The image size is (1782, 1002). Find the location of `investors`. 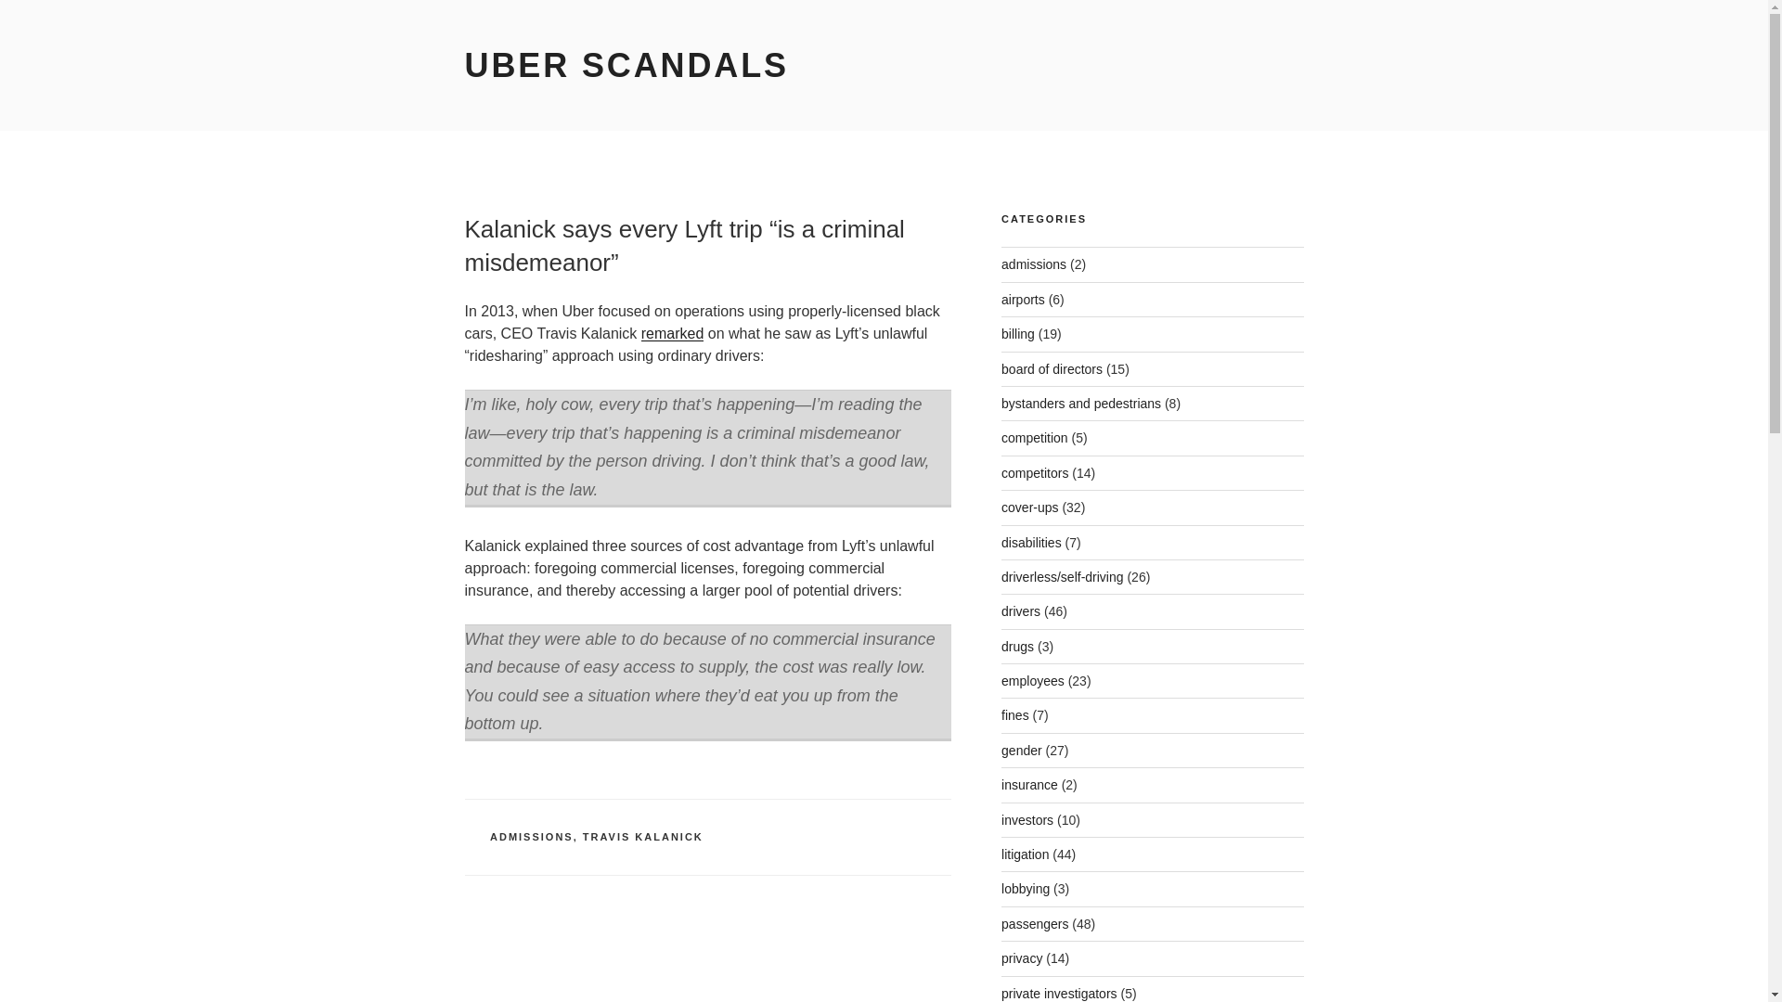

investors is located at coordinates (1027, 820).